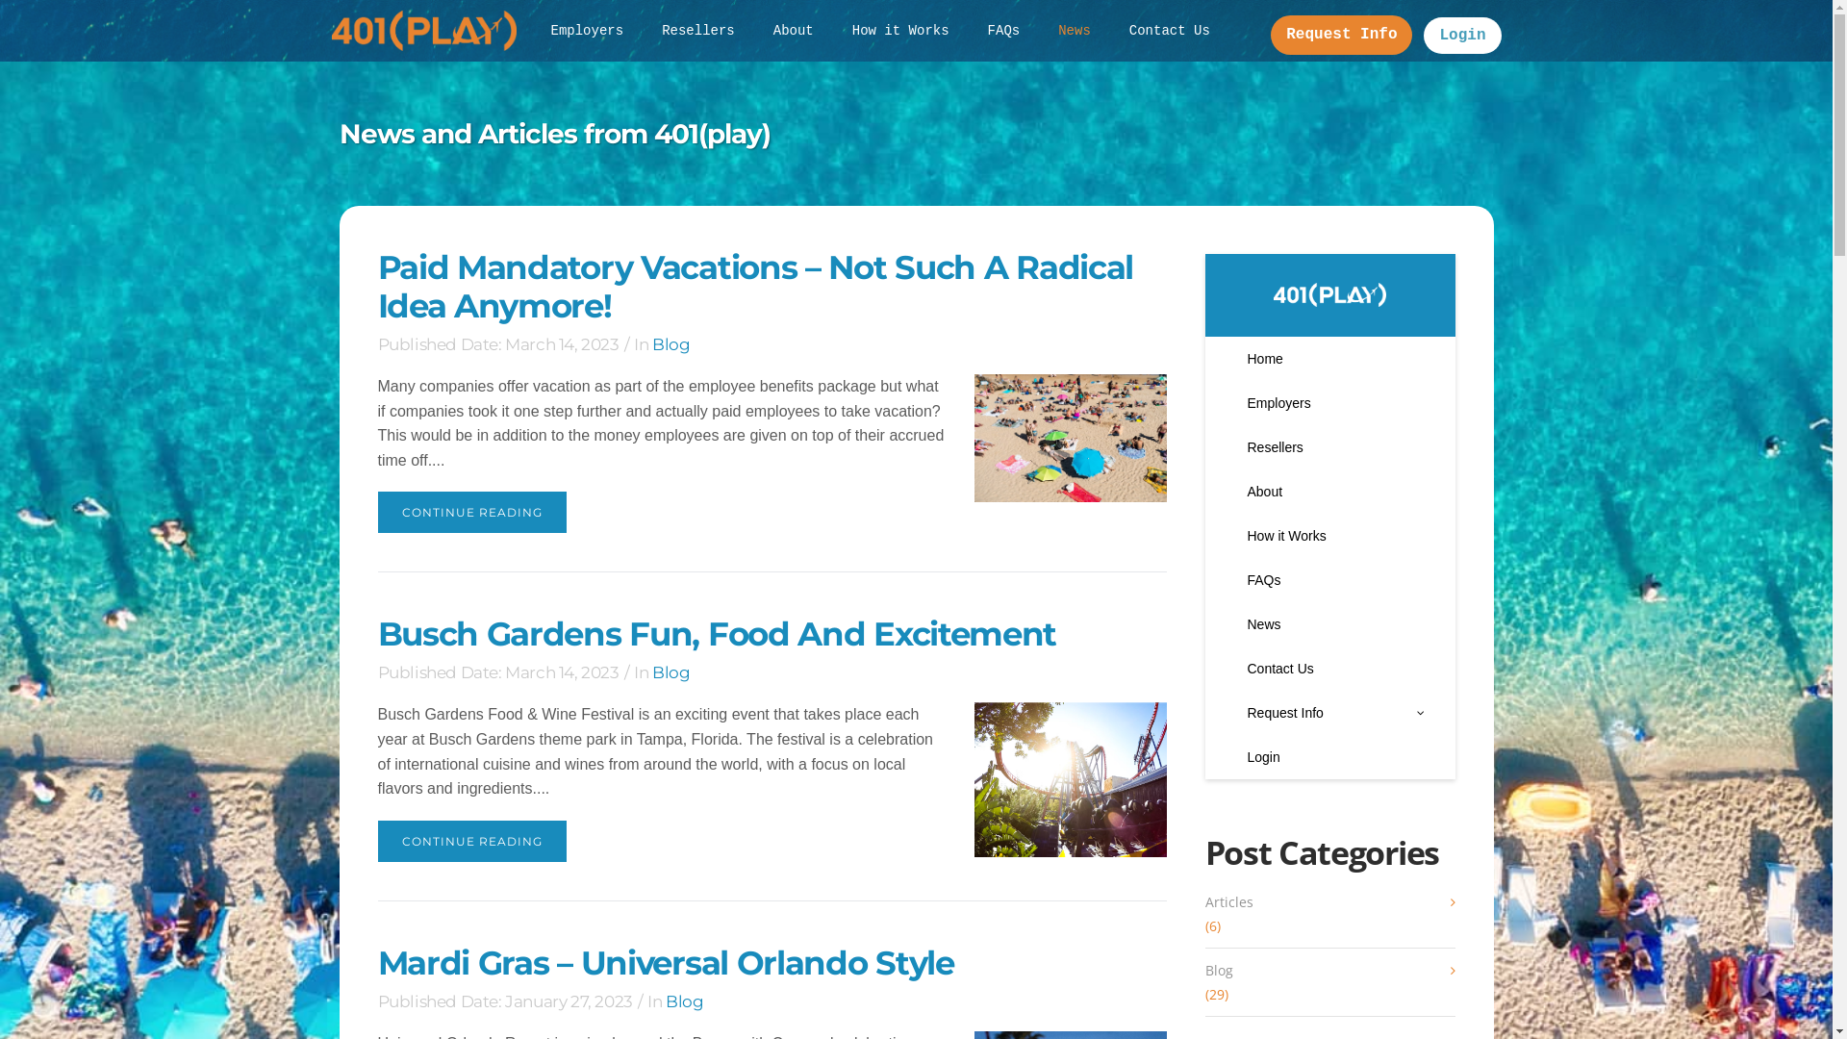 The height and width of the screenshot is (1039, 1847). I want to click on Contact Us, so click(1329, 669).